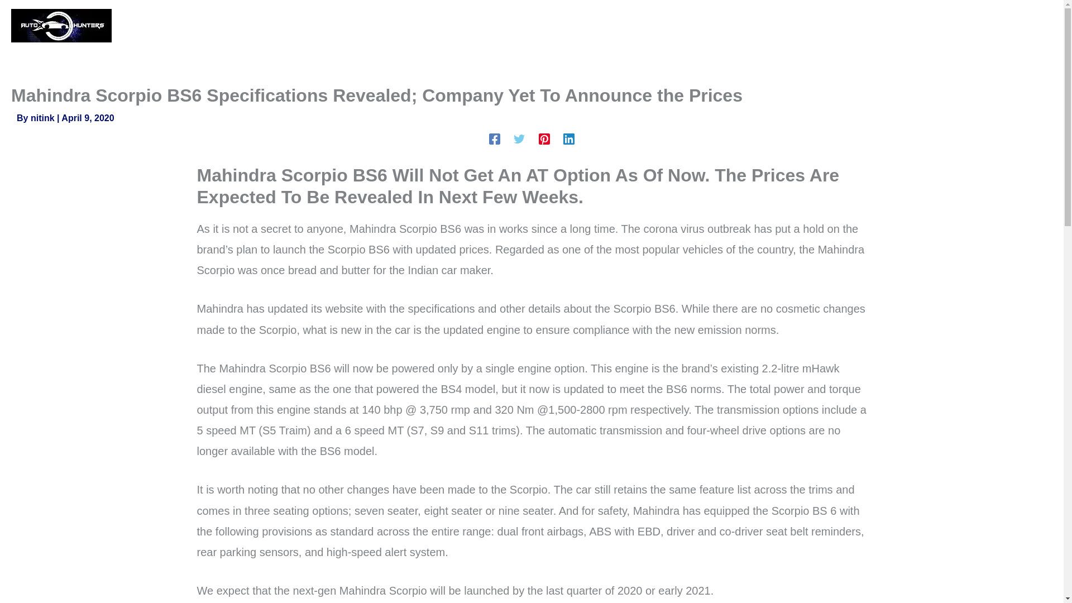 The height and width of the screenshot is (603, 1072). Describe the element at coordinates (792, 26) in the screenshot. I see `Comparisons` at that location.